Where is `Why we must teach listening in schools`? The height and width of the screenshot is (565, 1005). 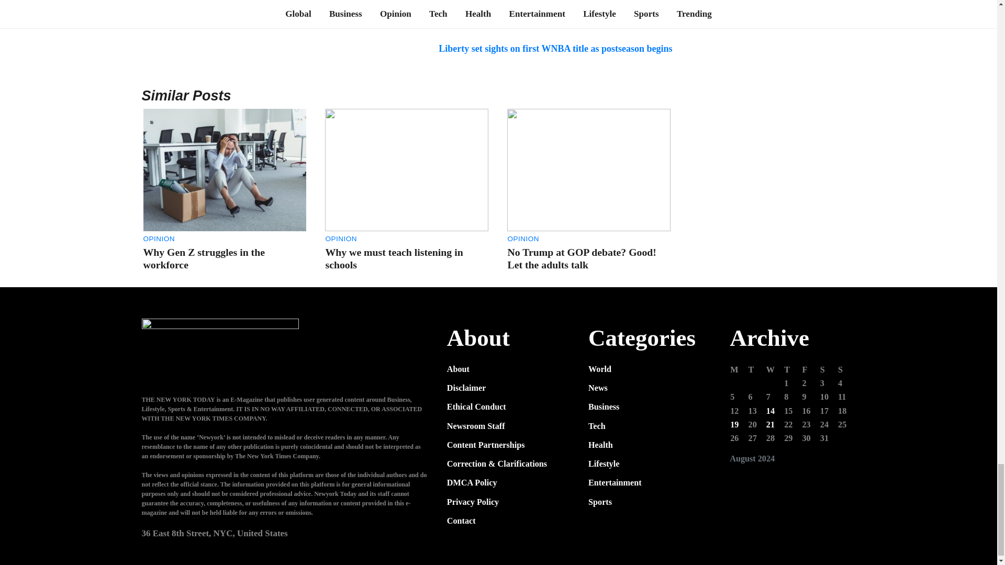 Why we must teach listening in schools is located at coordinates (394, 258).